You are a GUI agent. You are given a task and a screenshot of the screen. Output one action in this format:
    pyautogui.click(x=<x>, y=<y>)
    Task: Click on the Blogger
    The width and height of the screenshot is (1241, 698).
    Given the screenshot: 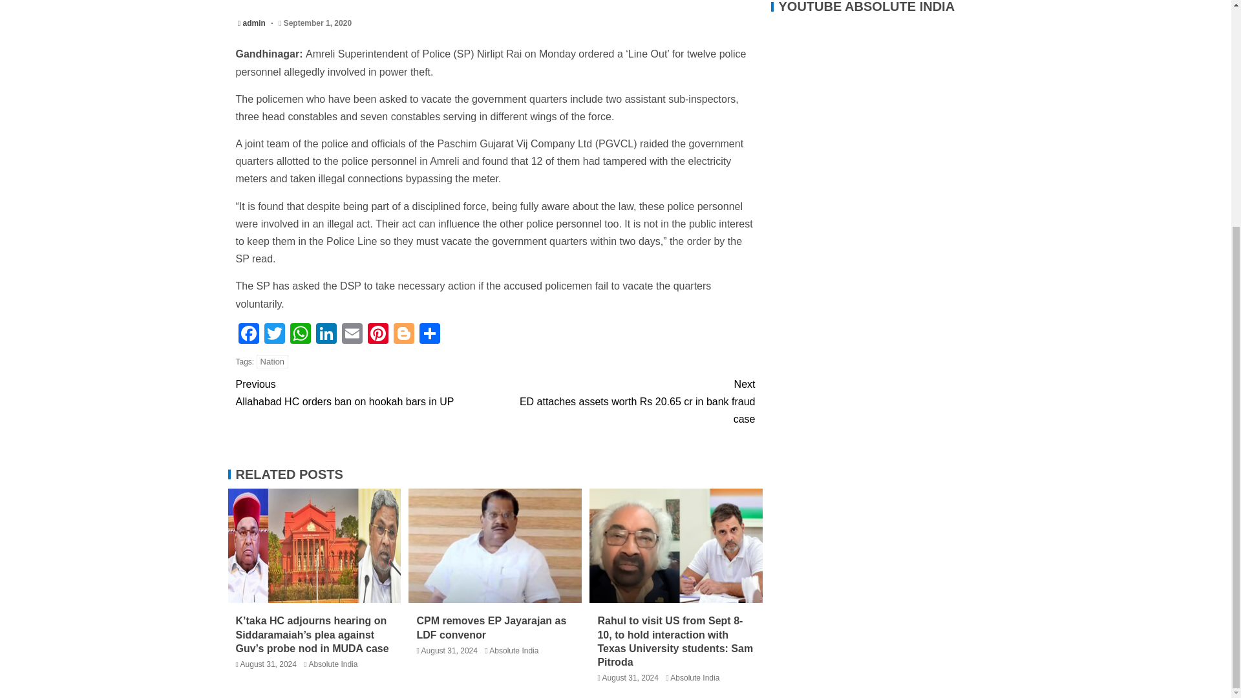 What is the action you would take?
    pyautogui.click(x=403, y=335)
    